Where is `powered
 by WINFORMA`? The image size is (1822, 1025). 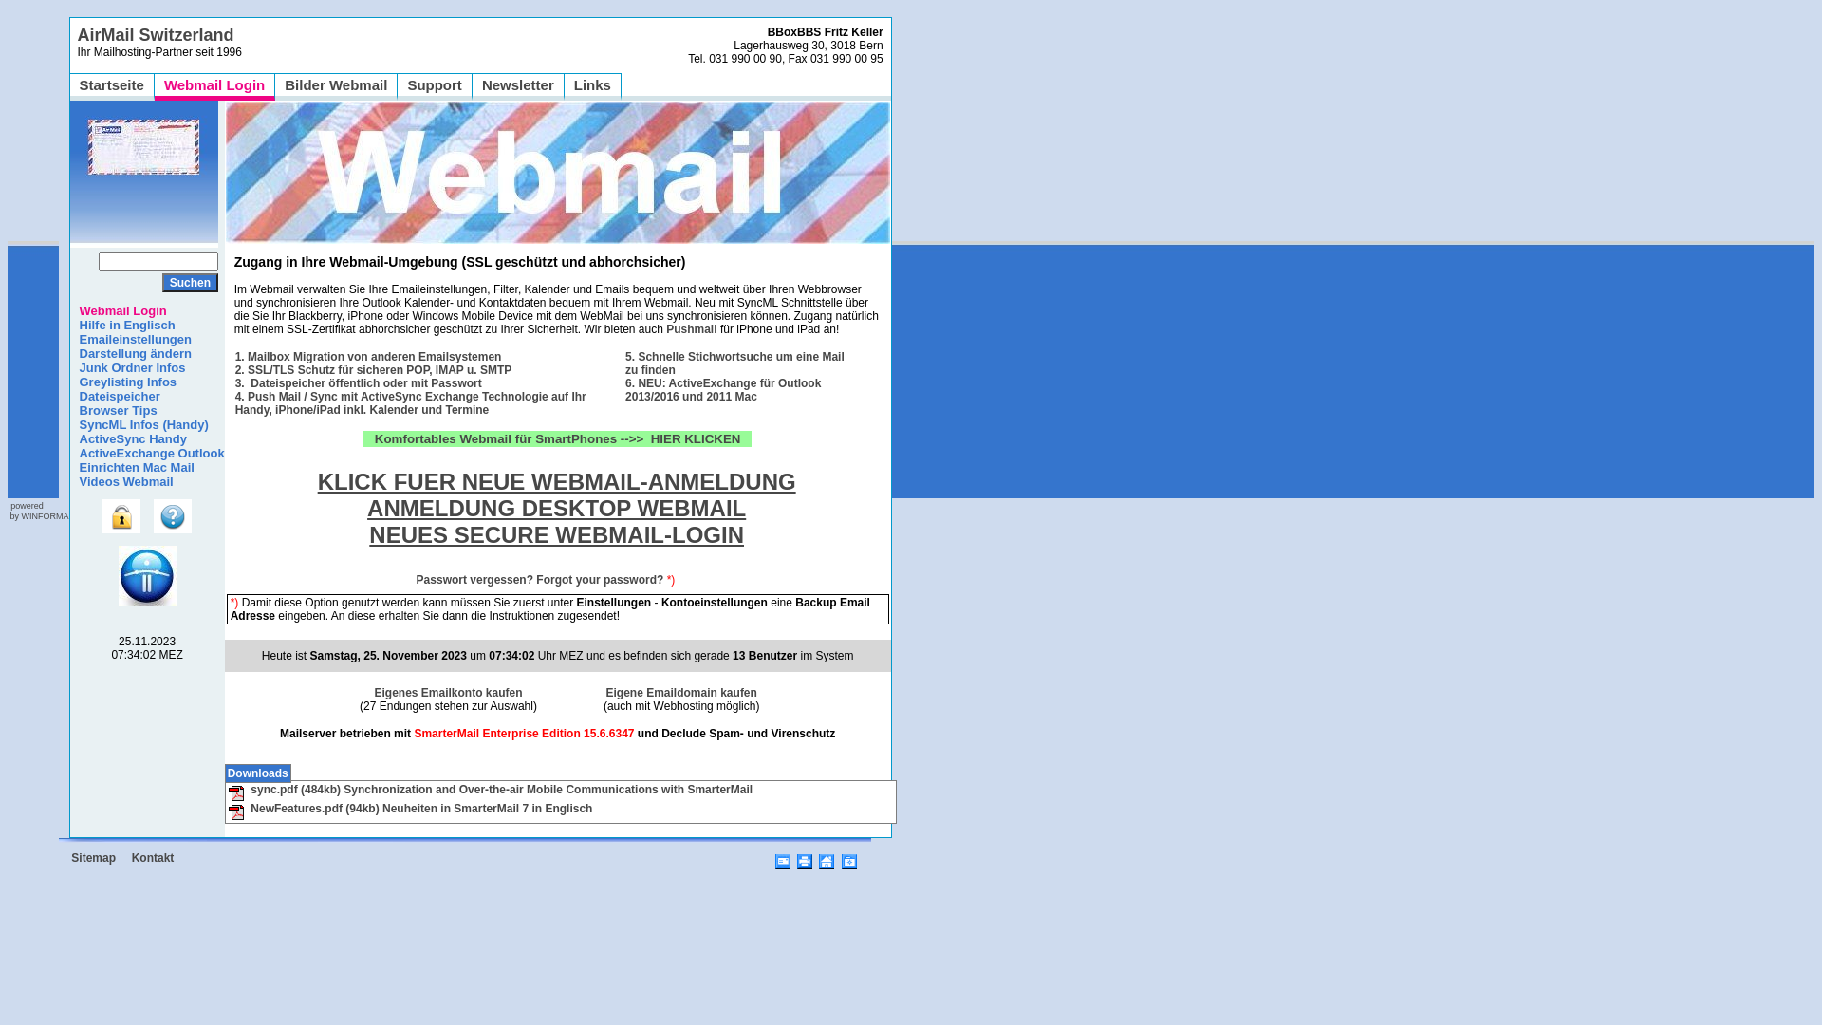 powered
 by WINFORMA is located at coordinates (38, 511).